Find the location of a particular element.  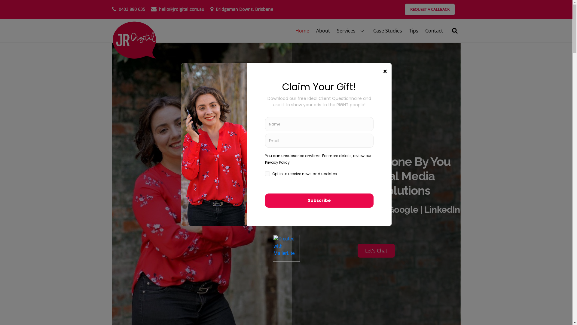

Tips is located at coordinates (414, 31).